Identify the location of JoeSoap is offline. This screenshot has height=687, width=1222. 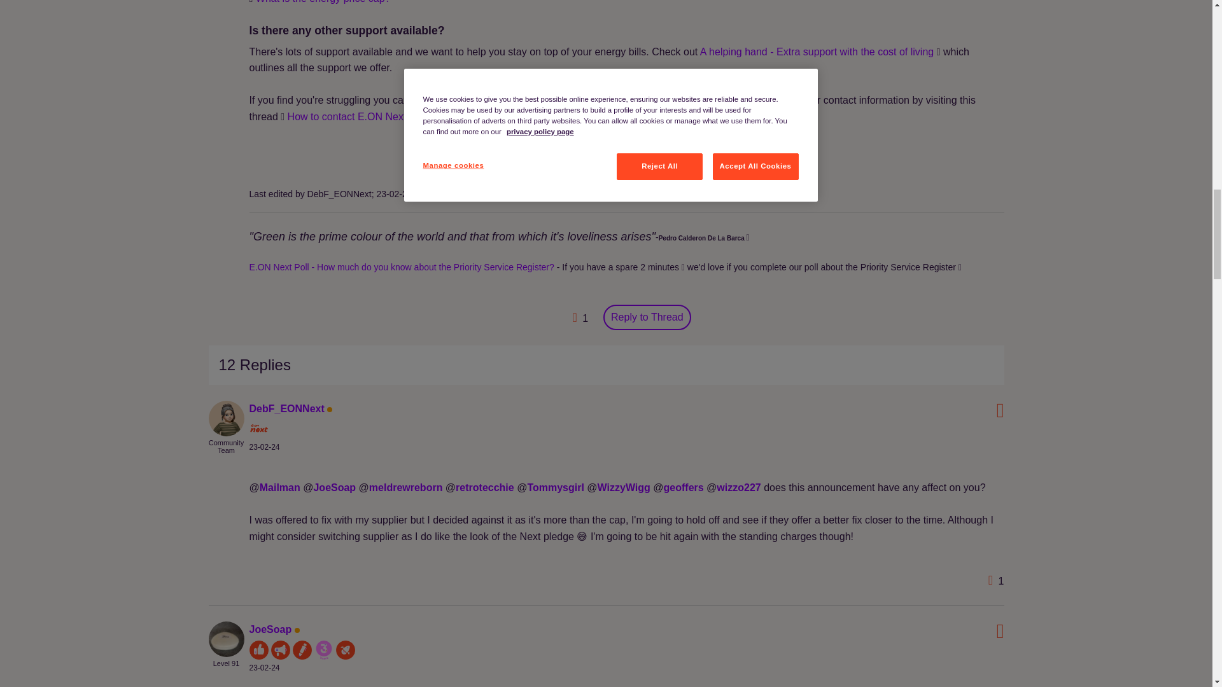
(227, 637).